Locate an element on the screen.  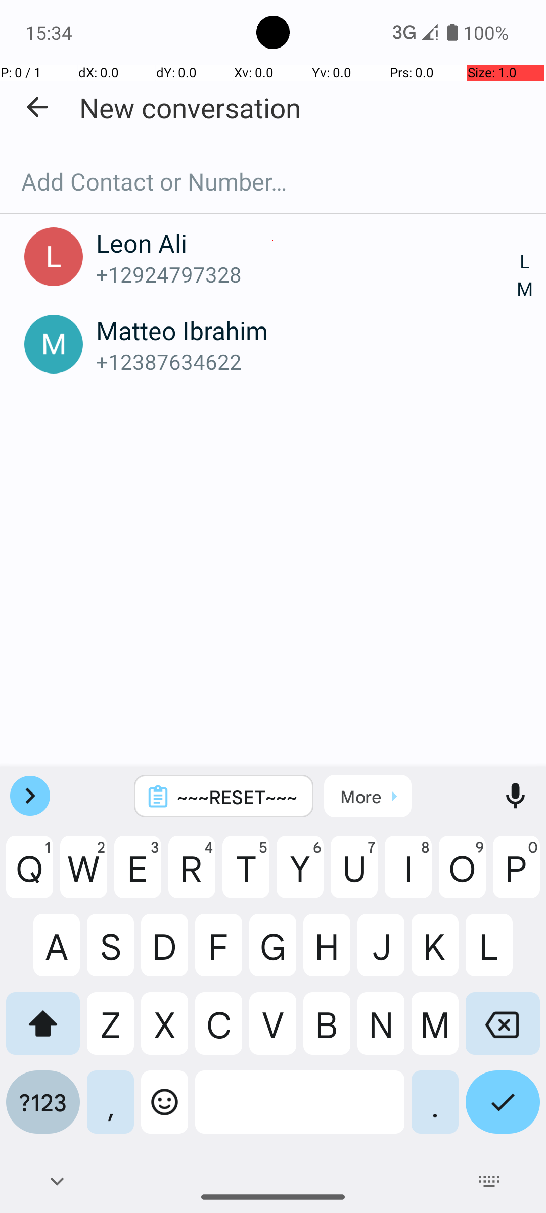
Add Contact or Number… is located at coordinates (273, 181).